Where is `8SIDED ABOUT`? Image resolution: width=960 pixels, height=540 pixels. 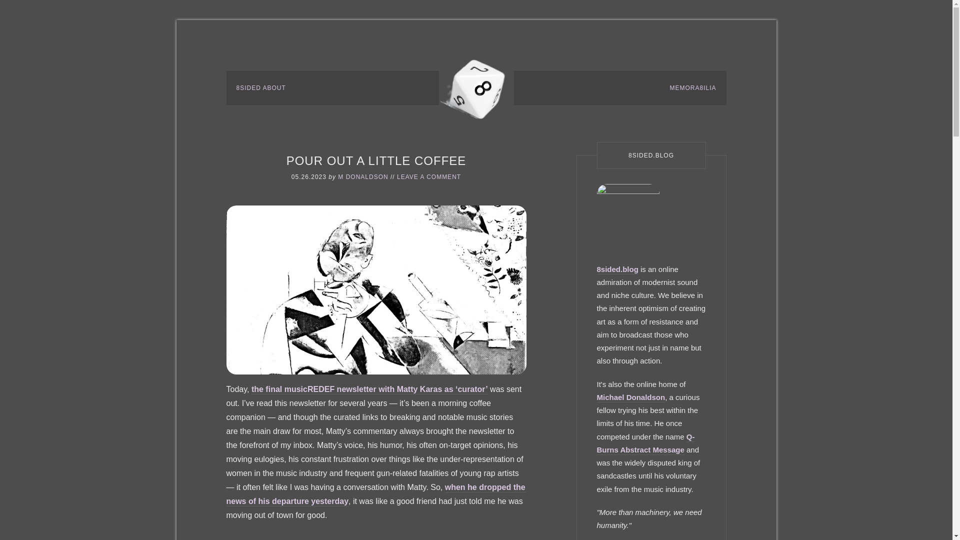
8SIDED ABOUT is located at coordinates (260, 88).